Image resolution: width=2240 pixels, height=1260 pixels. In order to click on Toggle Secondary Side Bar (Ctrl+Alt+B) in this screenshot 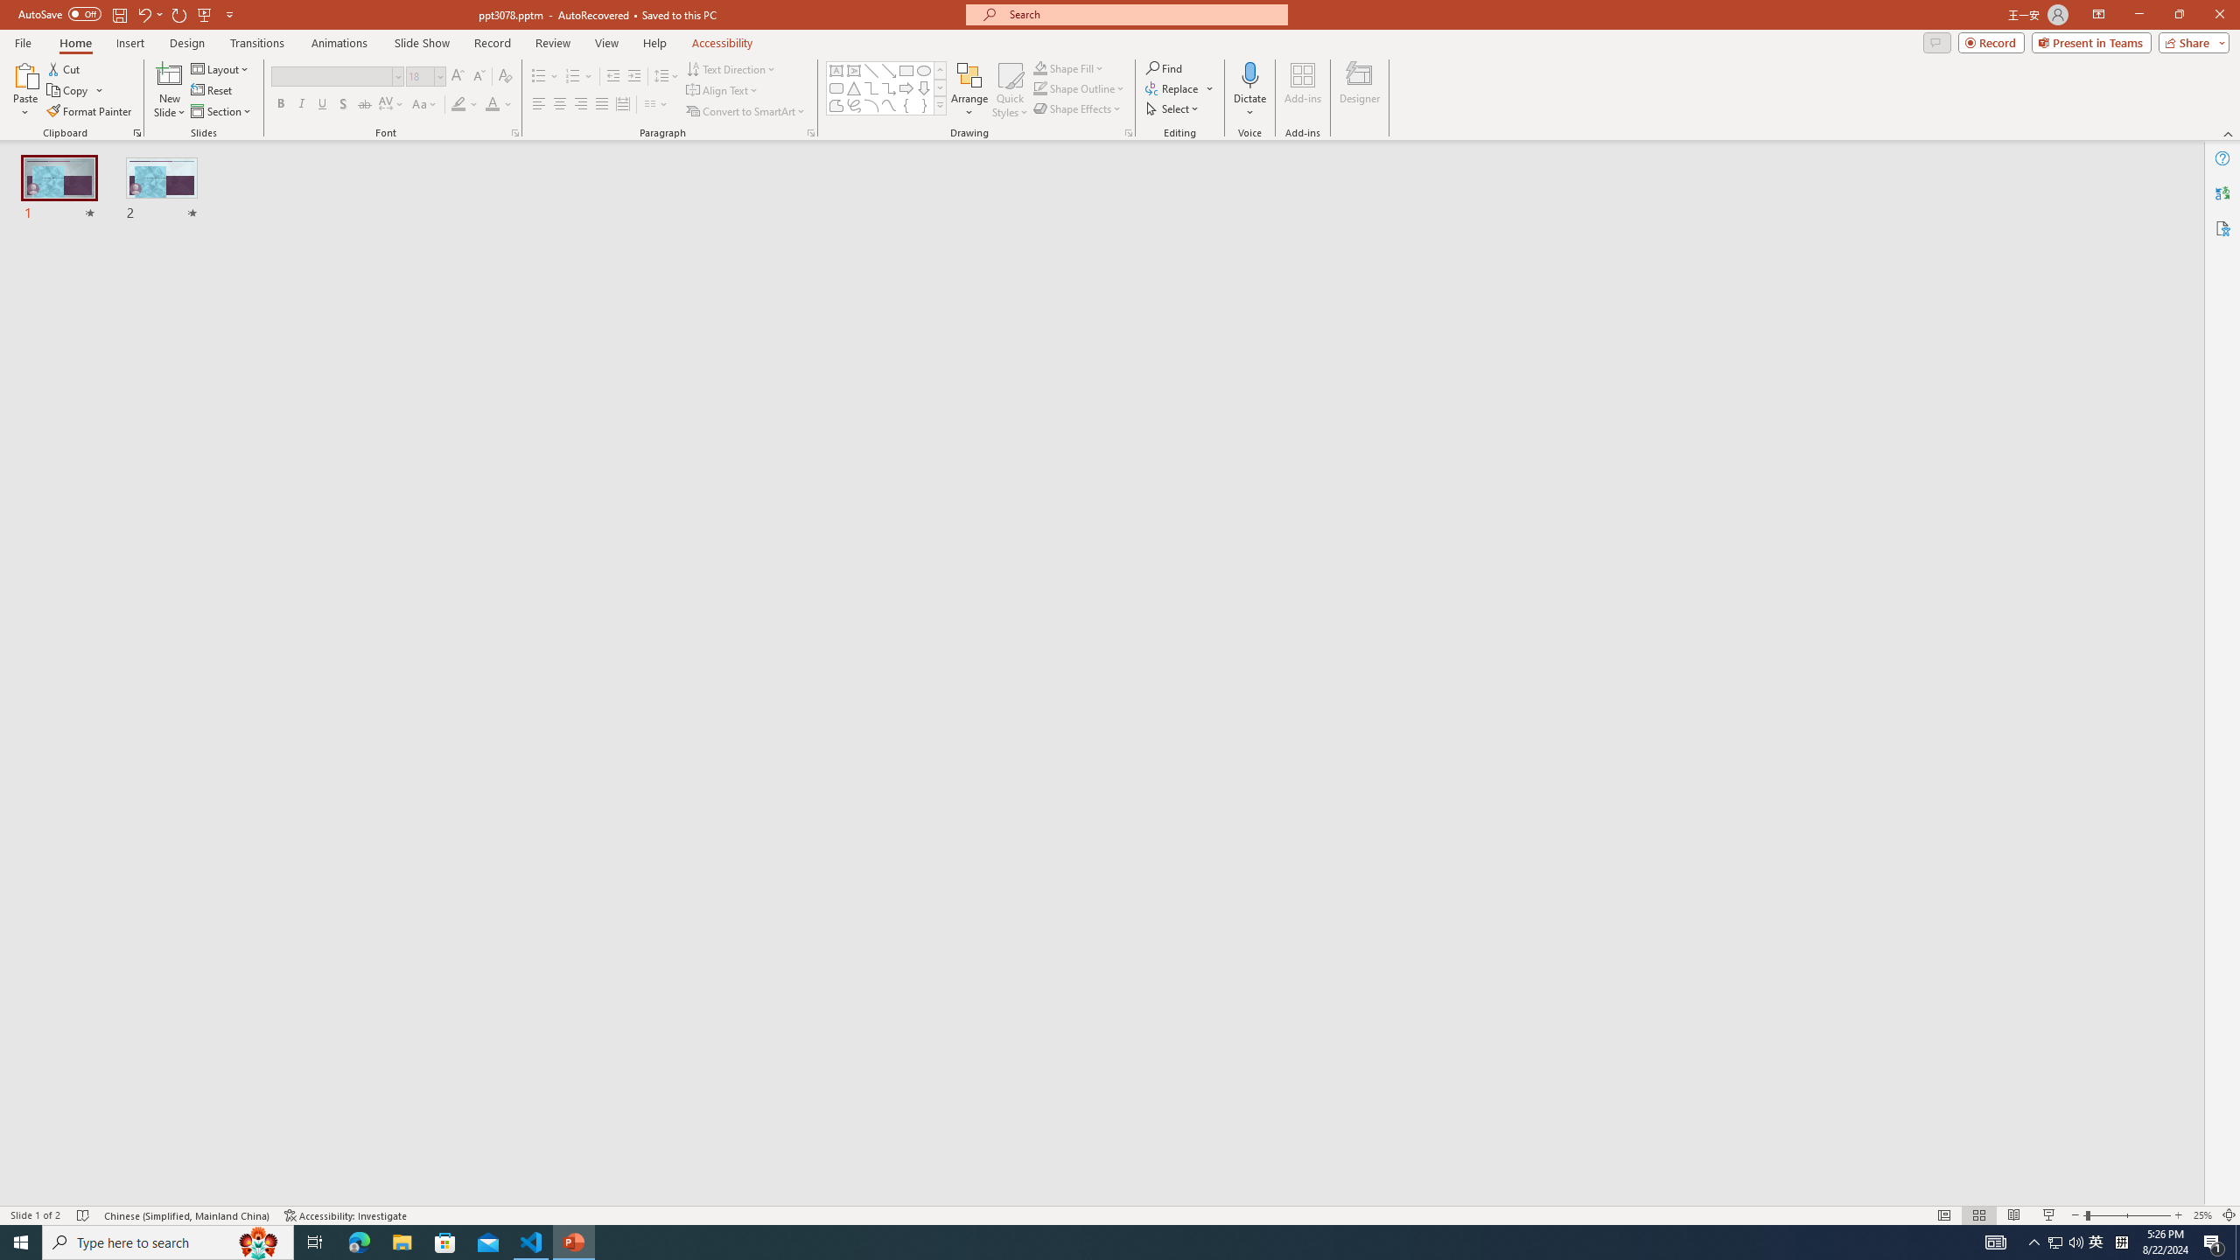, I will do `click(1563, 231)`.